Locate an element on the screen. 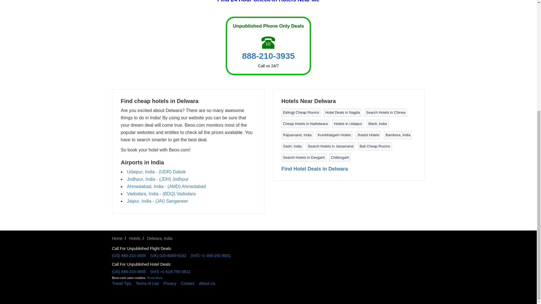  Search Hotels in Chirwa is located at coordinates (385, 113).